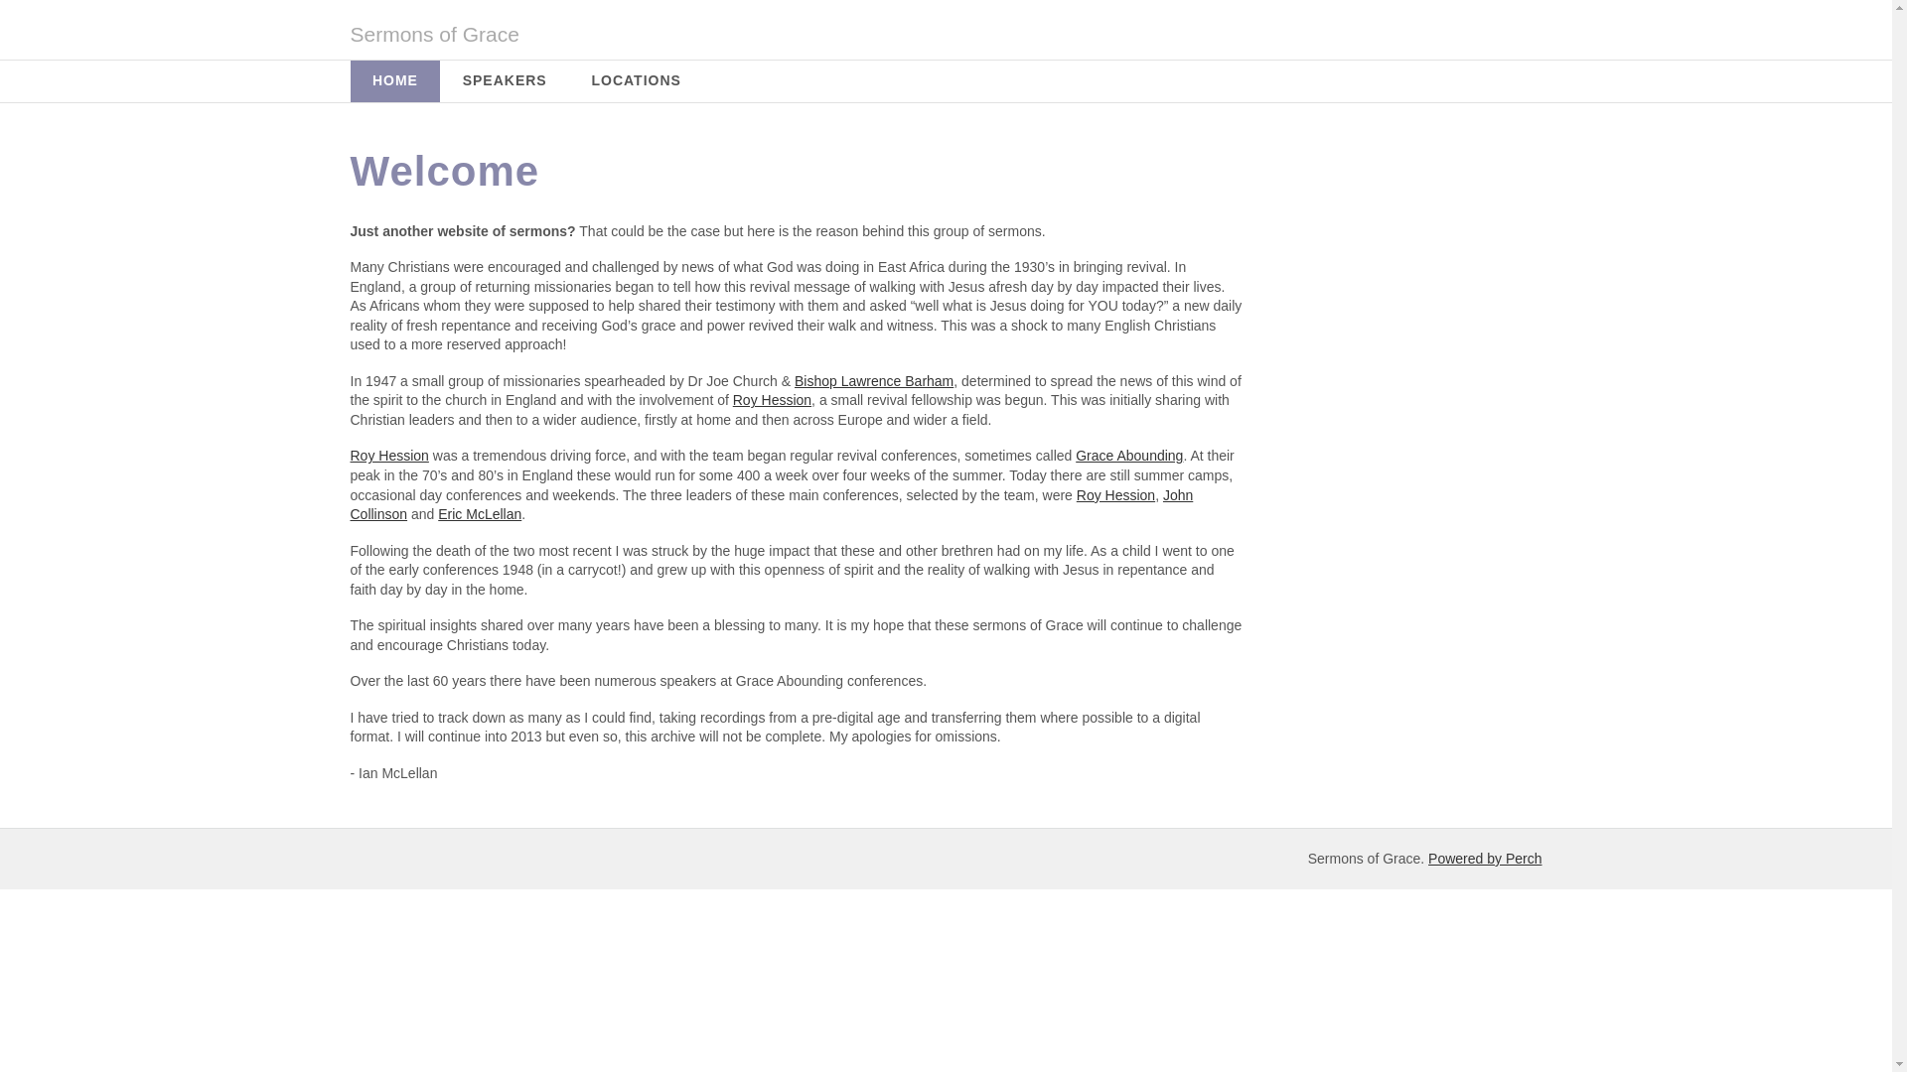  What do you see at coordinates (771, 505) in the screenshot?
I see `John Collinson` at bounding box center [771, 505].